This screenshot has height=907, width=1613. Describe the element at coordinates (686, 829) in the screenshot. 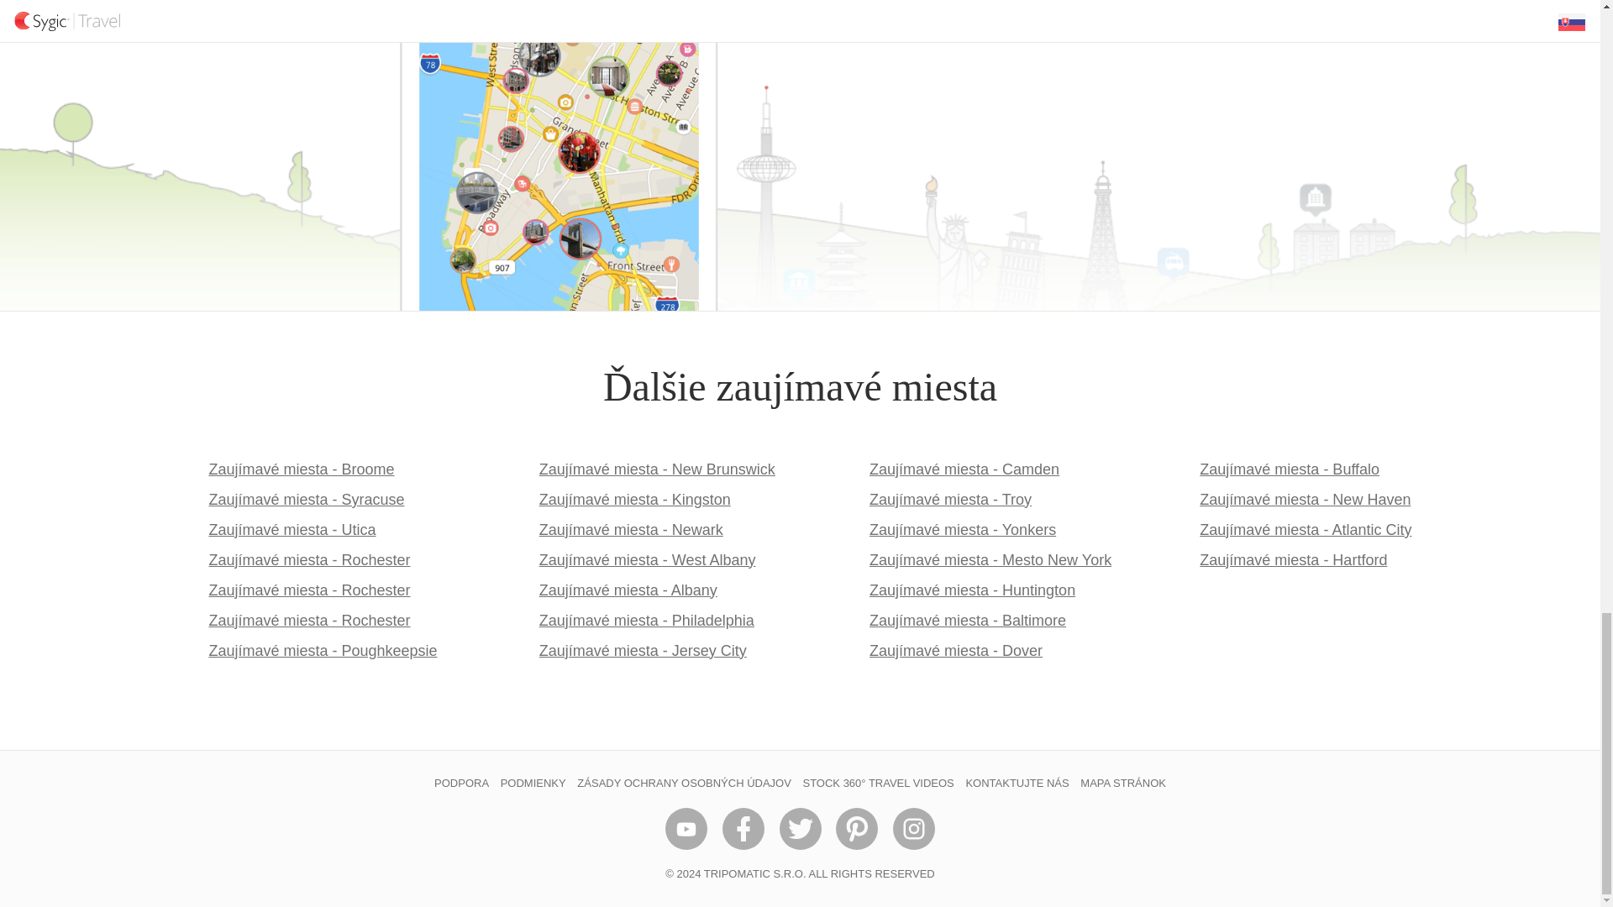

I see `Youtube` at that location.